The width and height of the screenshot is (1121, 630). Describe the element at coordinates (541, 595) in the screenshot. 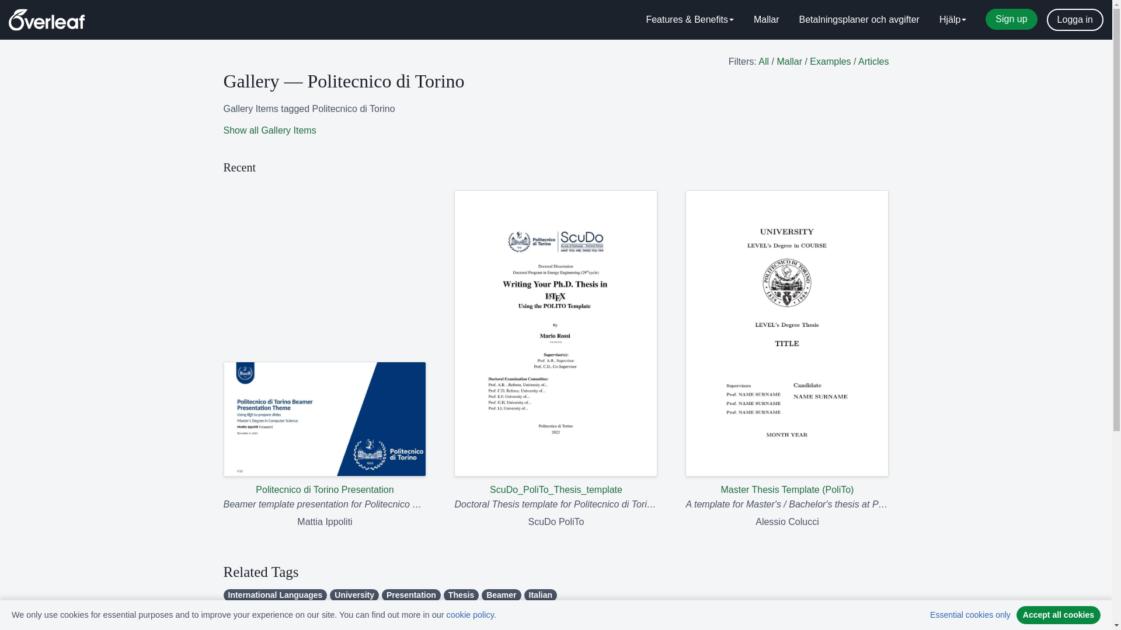

I see `Italian` at that location.